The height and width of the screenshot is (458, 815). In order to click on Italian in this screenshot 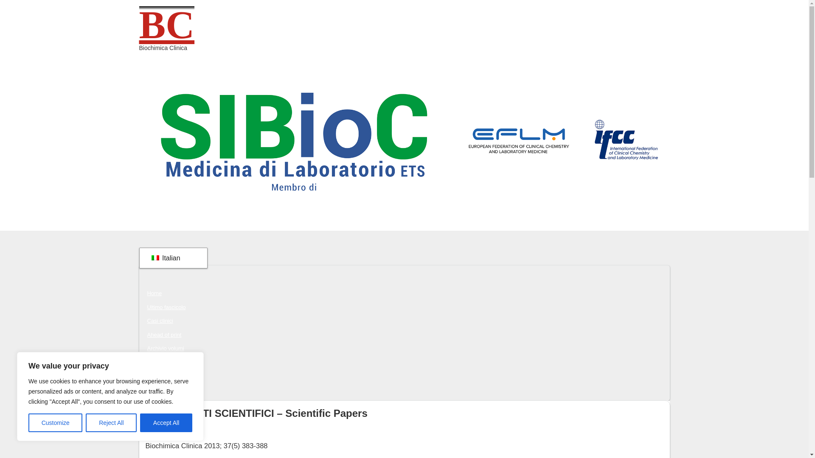, I will do `click(155, 258)`.